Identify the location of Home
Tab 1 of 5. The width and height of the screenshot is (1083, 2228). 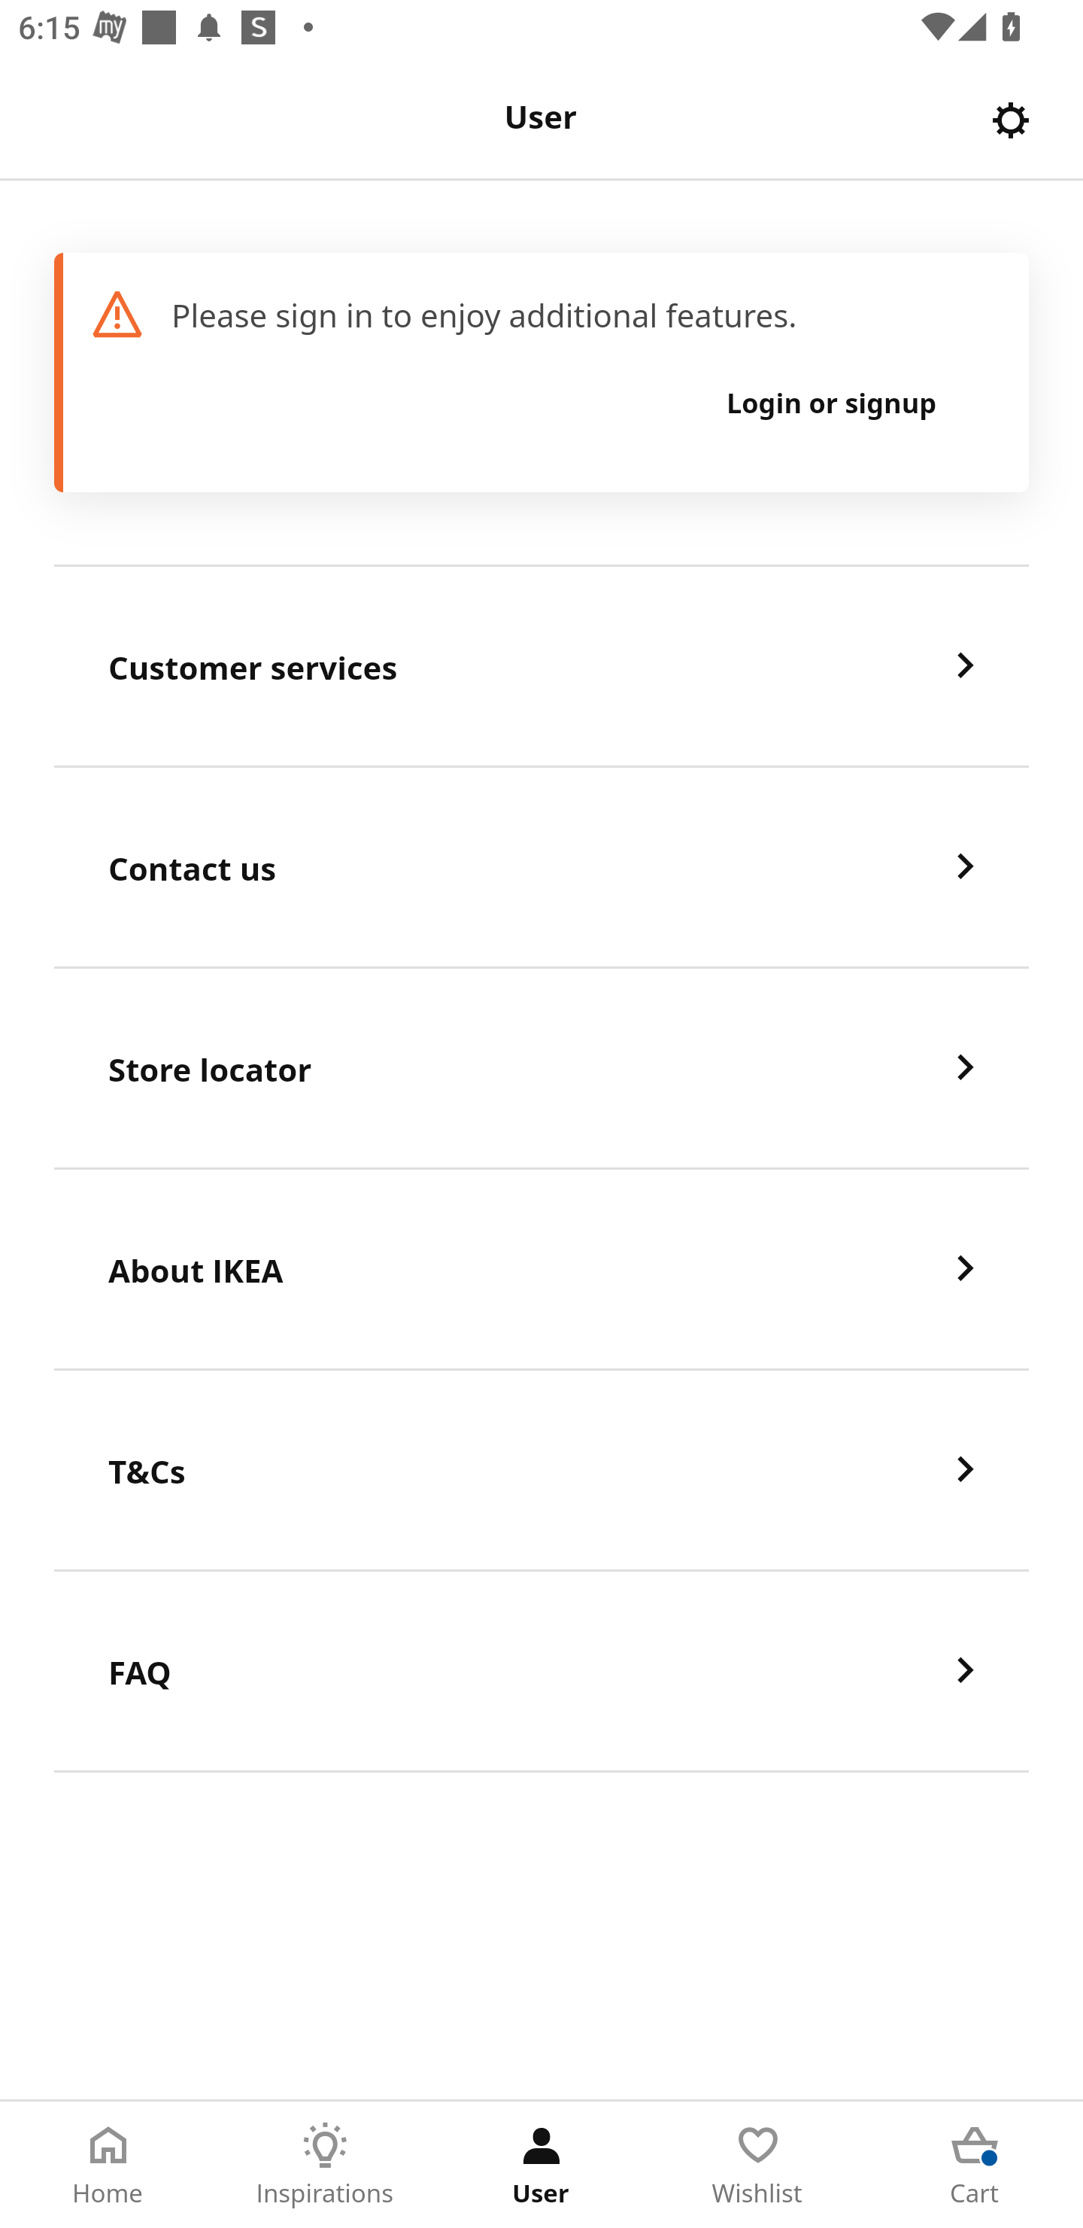
(108, 2165).